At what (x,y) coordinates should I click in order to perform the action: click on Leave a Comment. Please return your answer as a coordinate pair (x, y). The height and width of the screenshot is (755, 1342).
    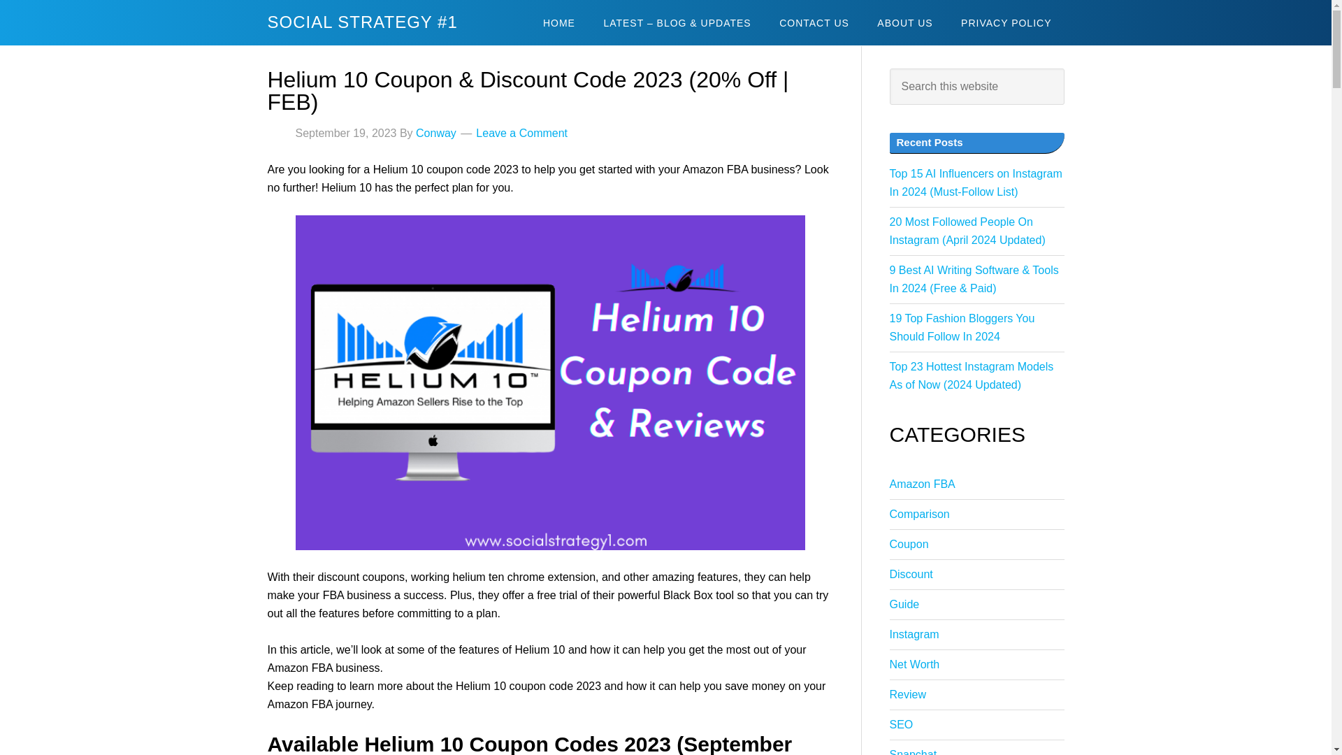
    Looking at the image, I should click on (521, 133).